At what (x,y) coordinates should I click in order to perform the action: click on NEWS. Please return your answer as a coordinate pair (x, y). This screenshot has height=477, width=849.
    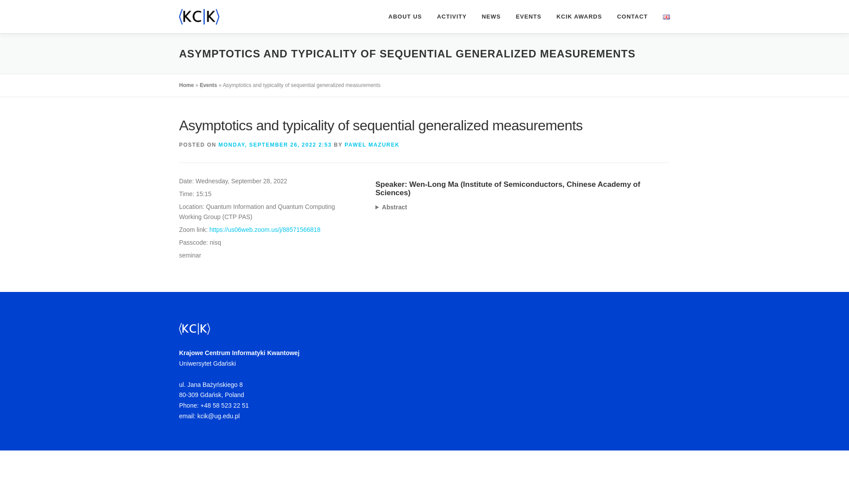
    Looking at the image, I should click on (491, 16).